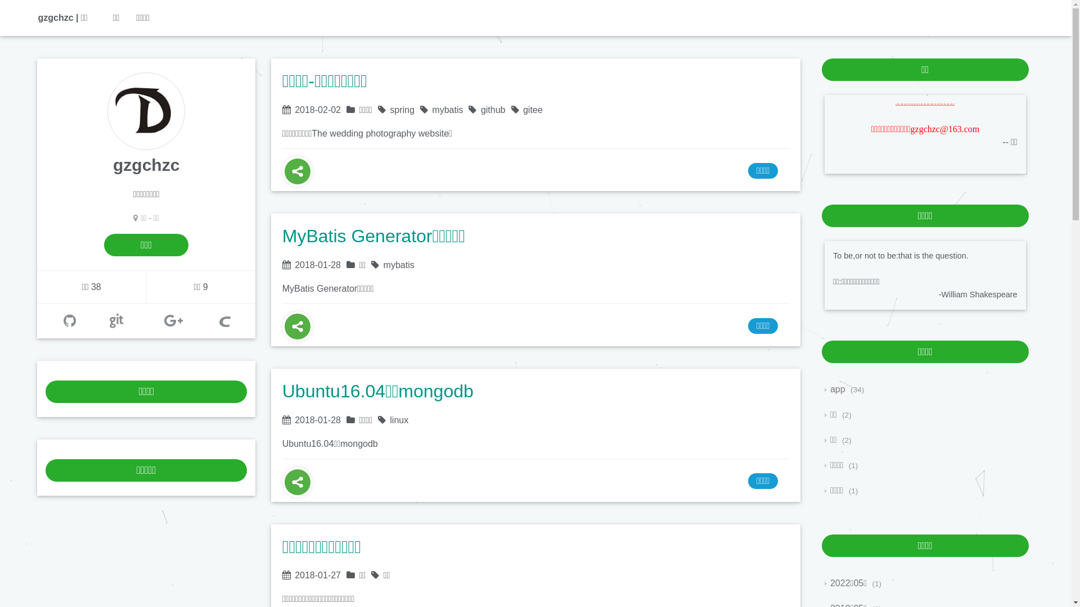 The image size is (1080, 607). I want to click on OSC, so click(116, 321).